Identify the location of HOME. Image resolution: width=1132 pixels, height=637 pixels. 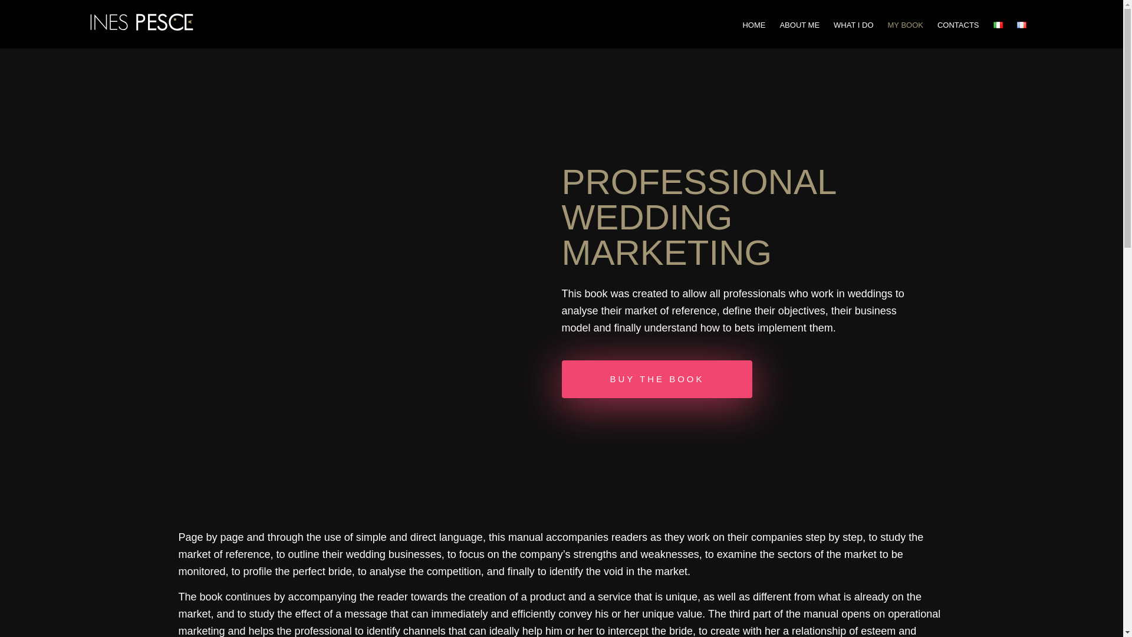
(753, 25).